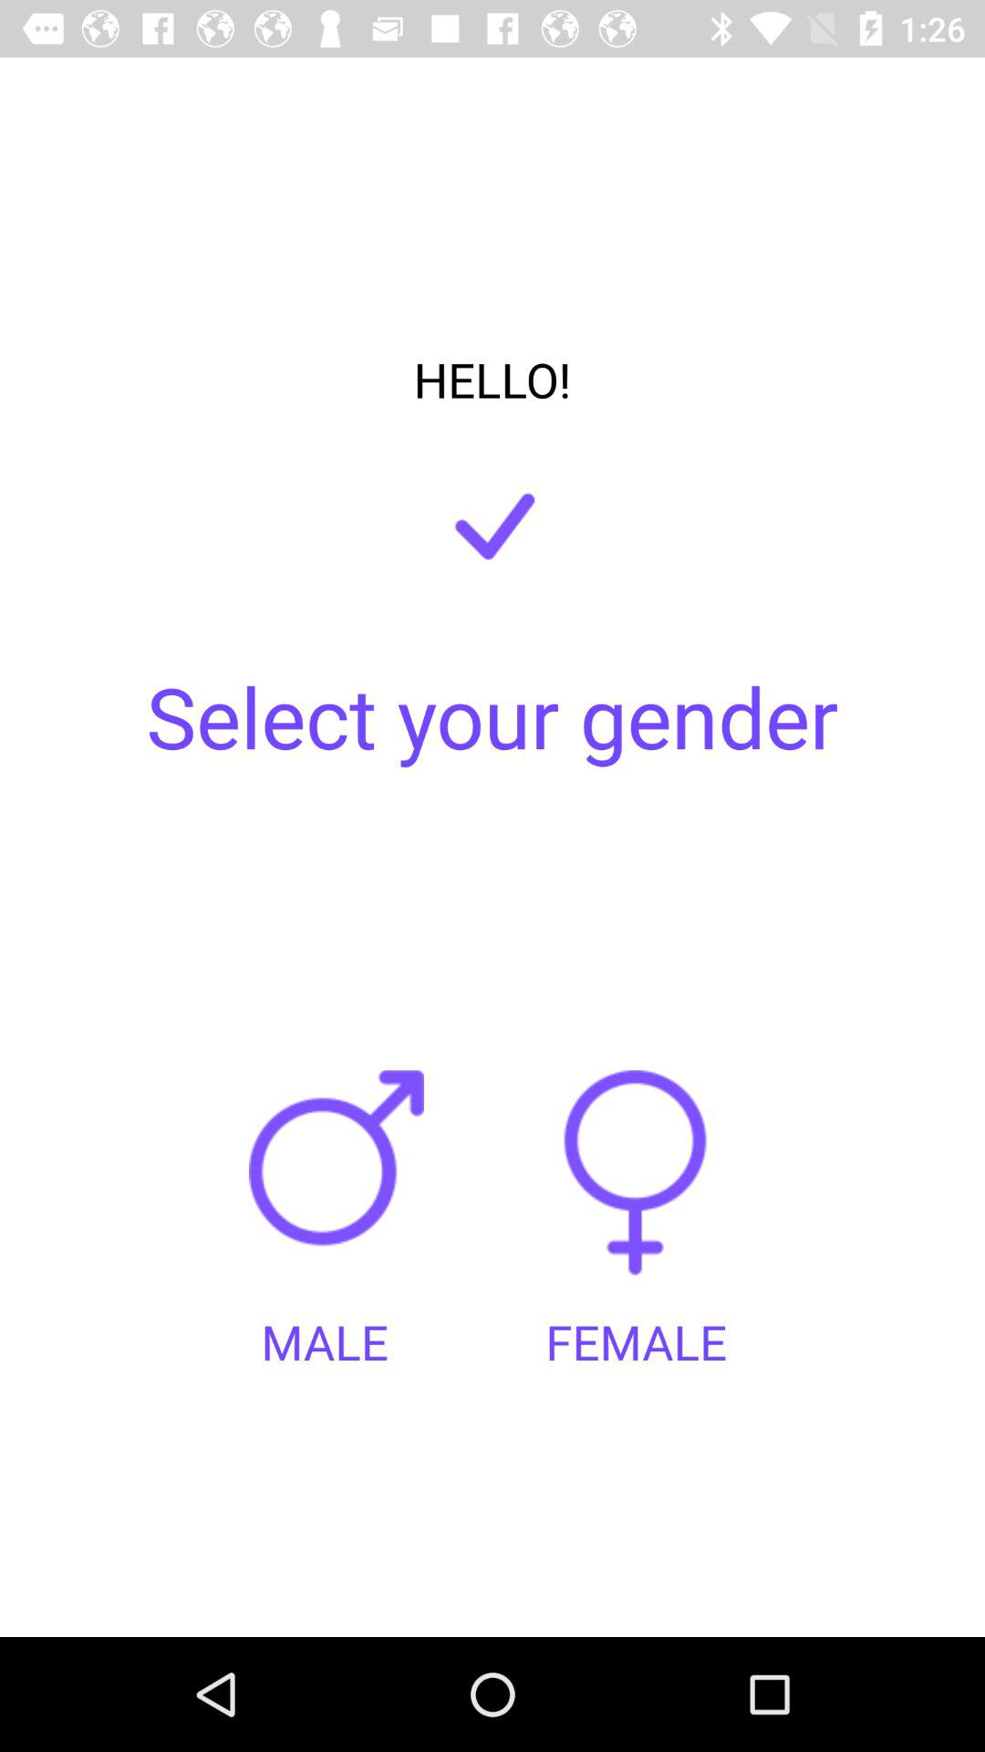  Describe the element at coordinates (343, 1190) in the screenshot. I see `press the icon above the male item` at that location.